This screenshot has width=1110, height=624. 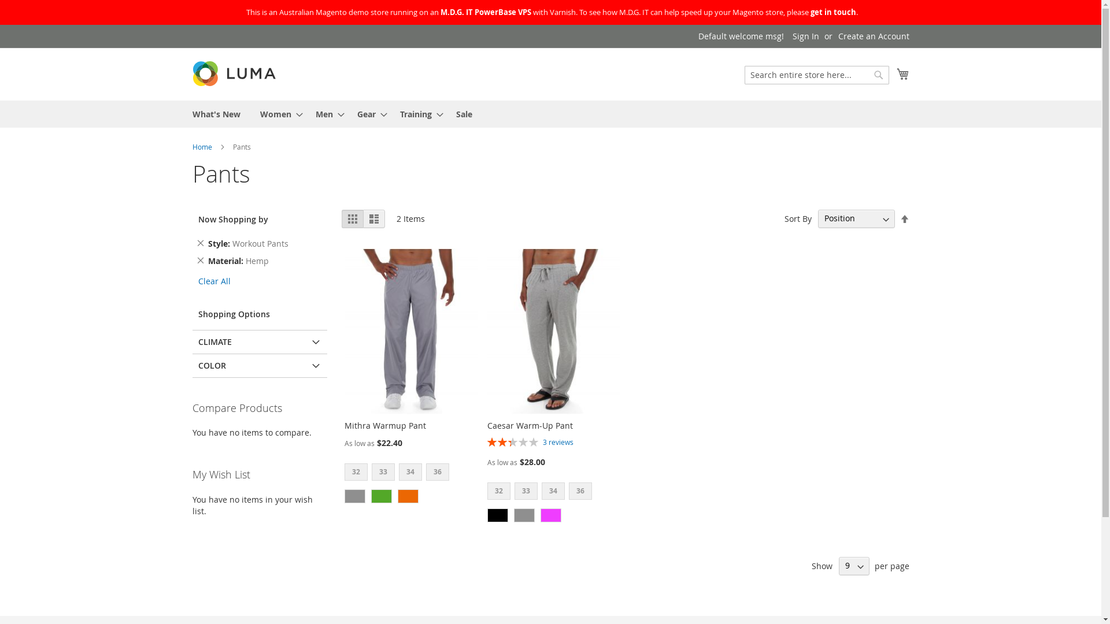 What do you see at coordinates (805, 36) in the screenshot?
I see `Sign In` at bounding box center [805, 36].